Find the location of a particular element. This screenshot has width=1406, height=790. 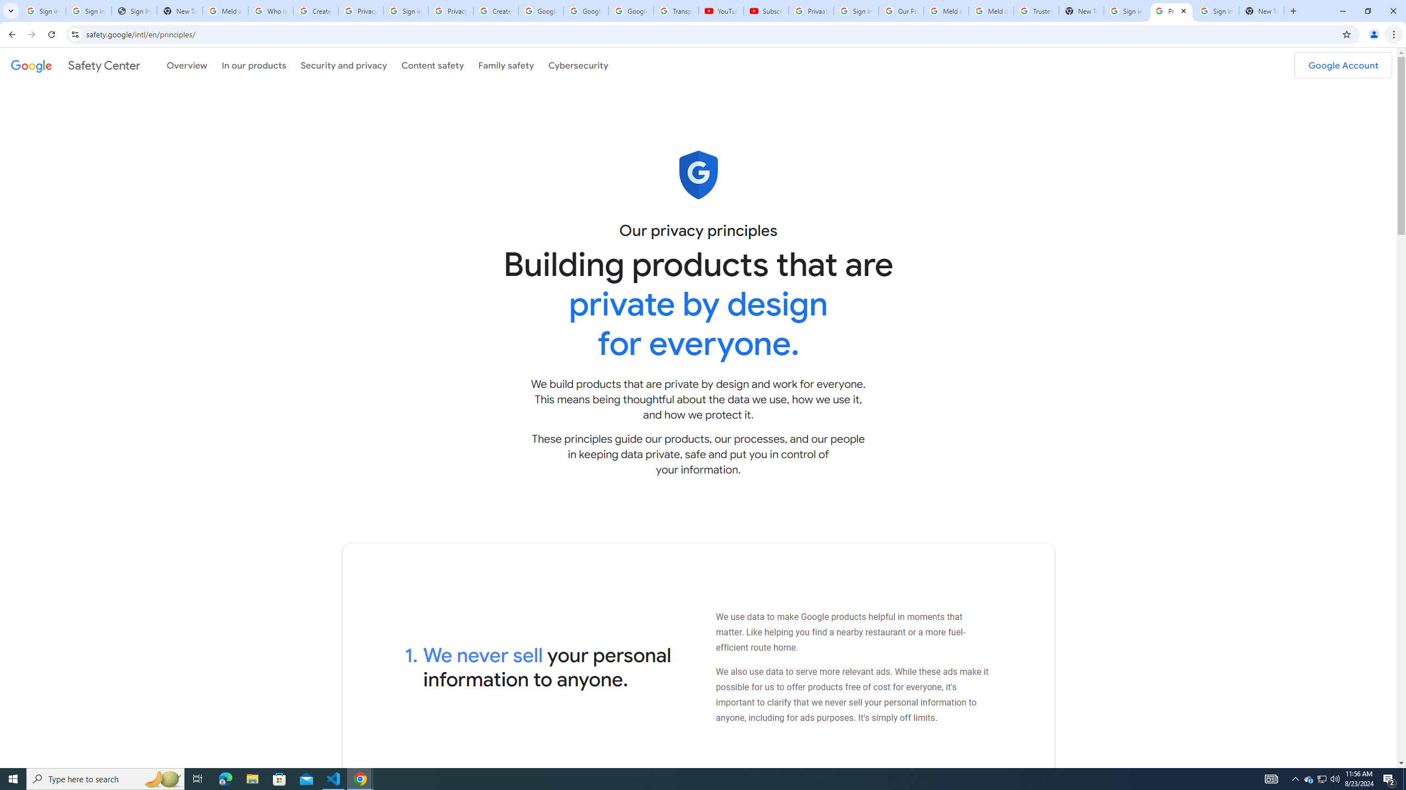

Sign in - Google Accounts is located at coordinates (1126, 11).